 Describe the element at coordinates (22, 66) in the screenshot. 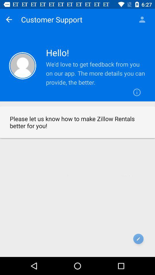

I see `select the image icon on the left side of text hello` at that location.